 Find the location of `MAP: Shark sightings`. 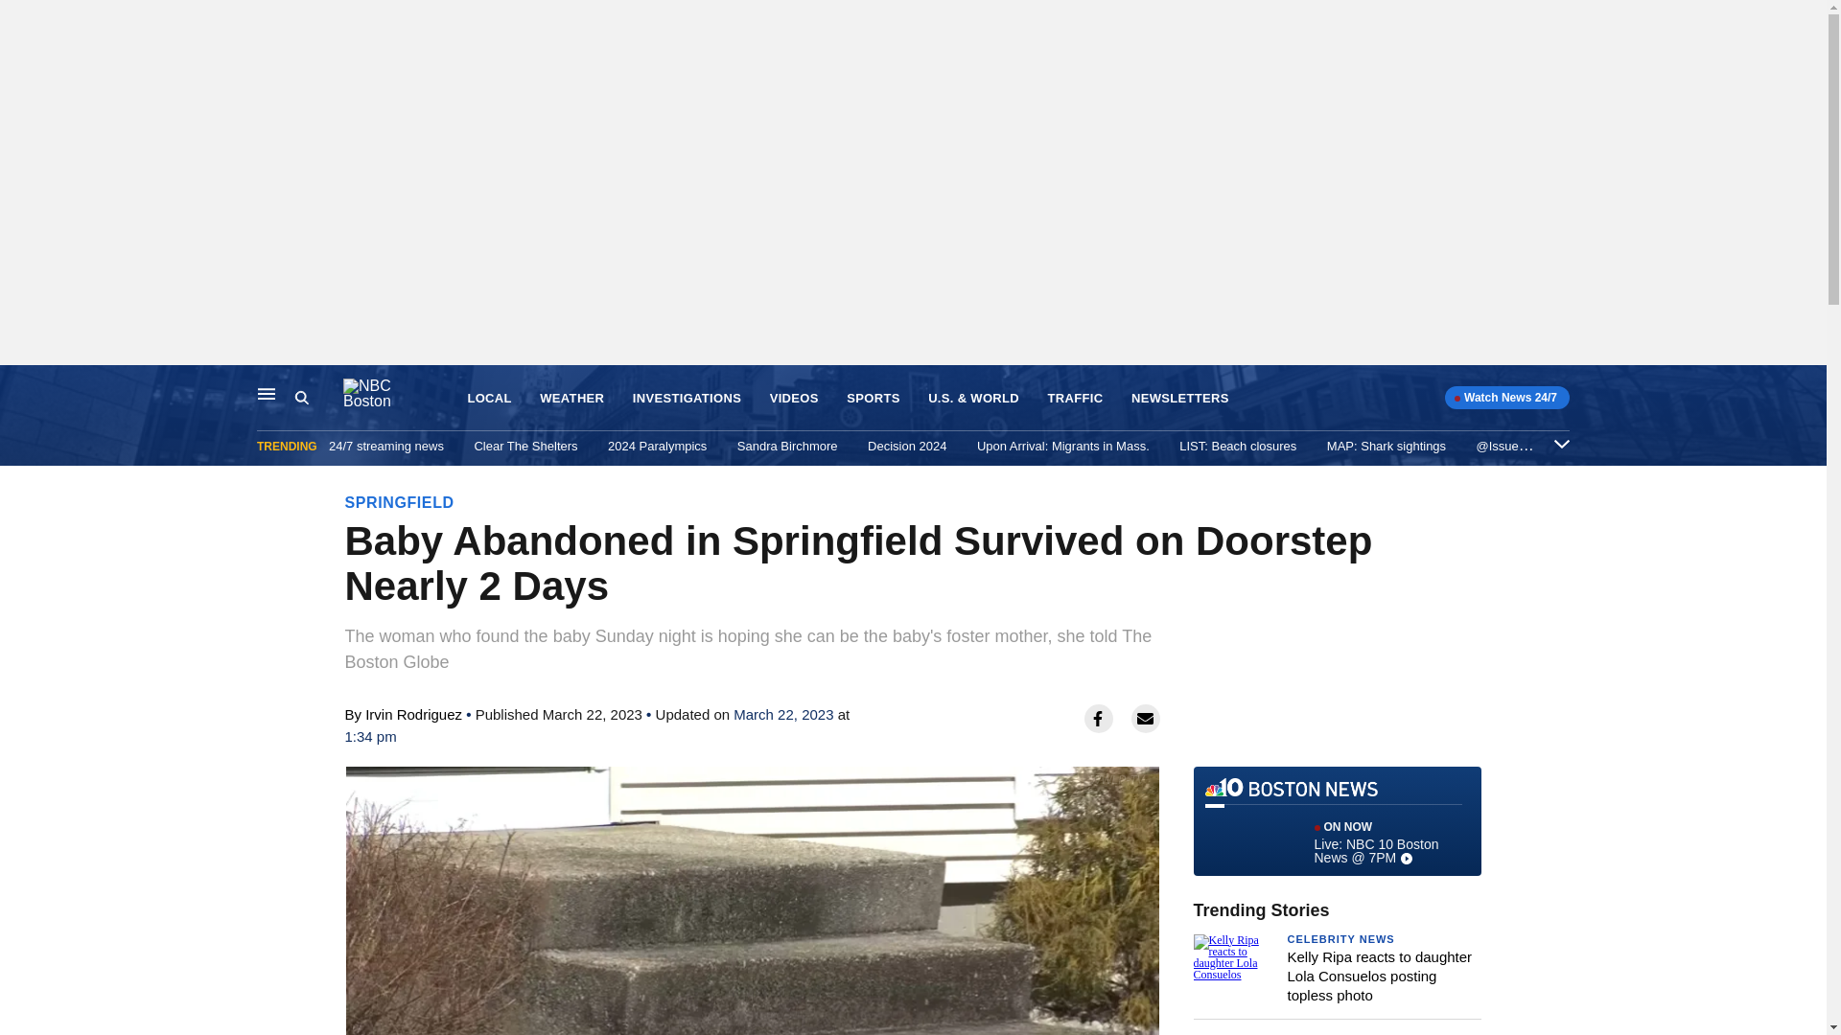

MAP: Shark sightings is located at coordinates (1387, 446).